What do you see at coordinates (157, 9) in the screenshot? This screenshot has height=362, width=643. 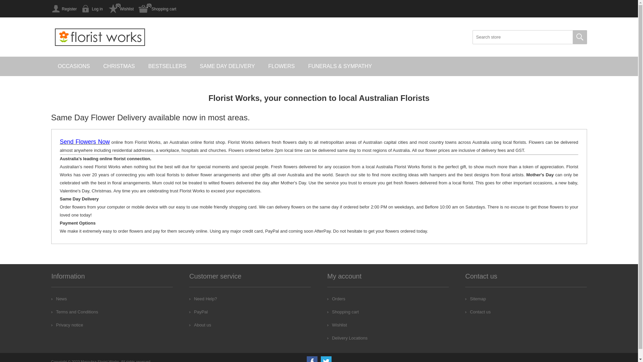 I see `Shopping cart` at bounding box center [157, 9].